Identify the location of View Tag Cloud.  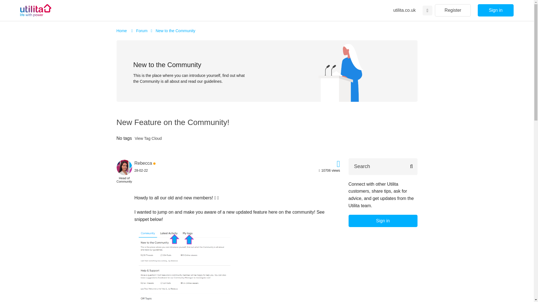
(148, 139).